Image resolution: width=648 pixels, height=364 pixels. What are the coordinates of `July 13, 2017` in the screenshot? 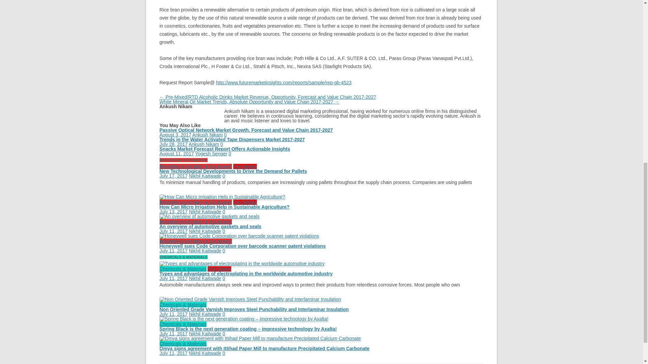 It's located at (173, 212).